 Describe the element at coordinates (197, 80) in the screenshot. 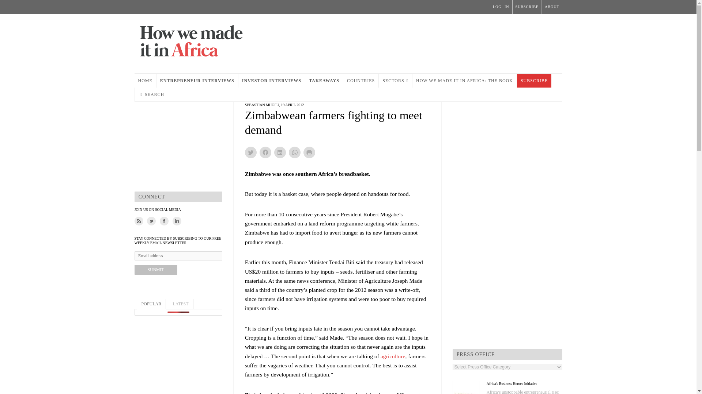

I see `ENTREPRENEUR INTERVIEWS` at that location.